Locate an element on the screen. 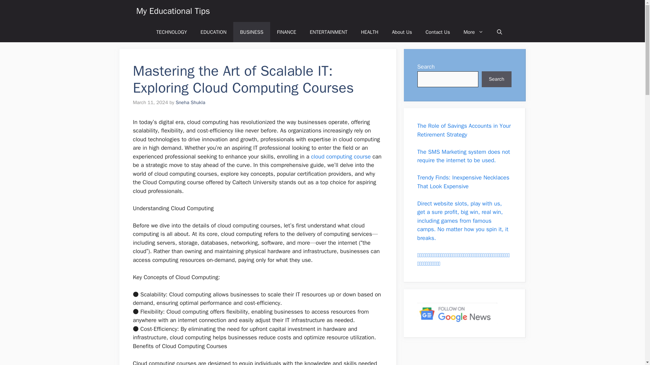 Image resolution: width=650 pixels, height=365 pixels. ENTERTAINMENT is located at coordinates (328, 32).